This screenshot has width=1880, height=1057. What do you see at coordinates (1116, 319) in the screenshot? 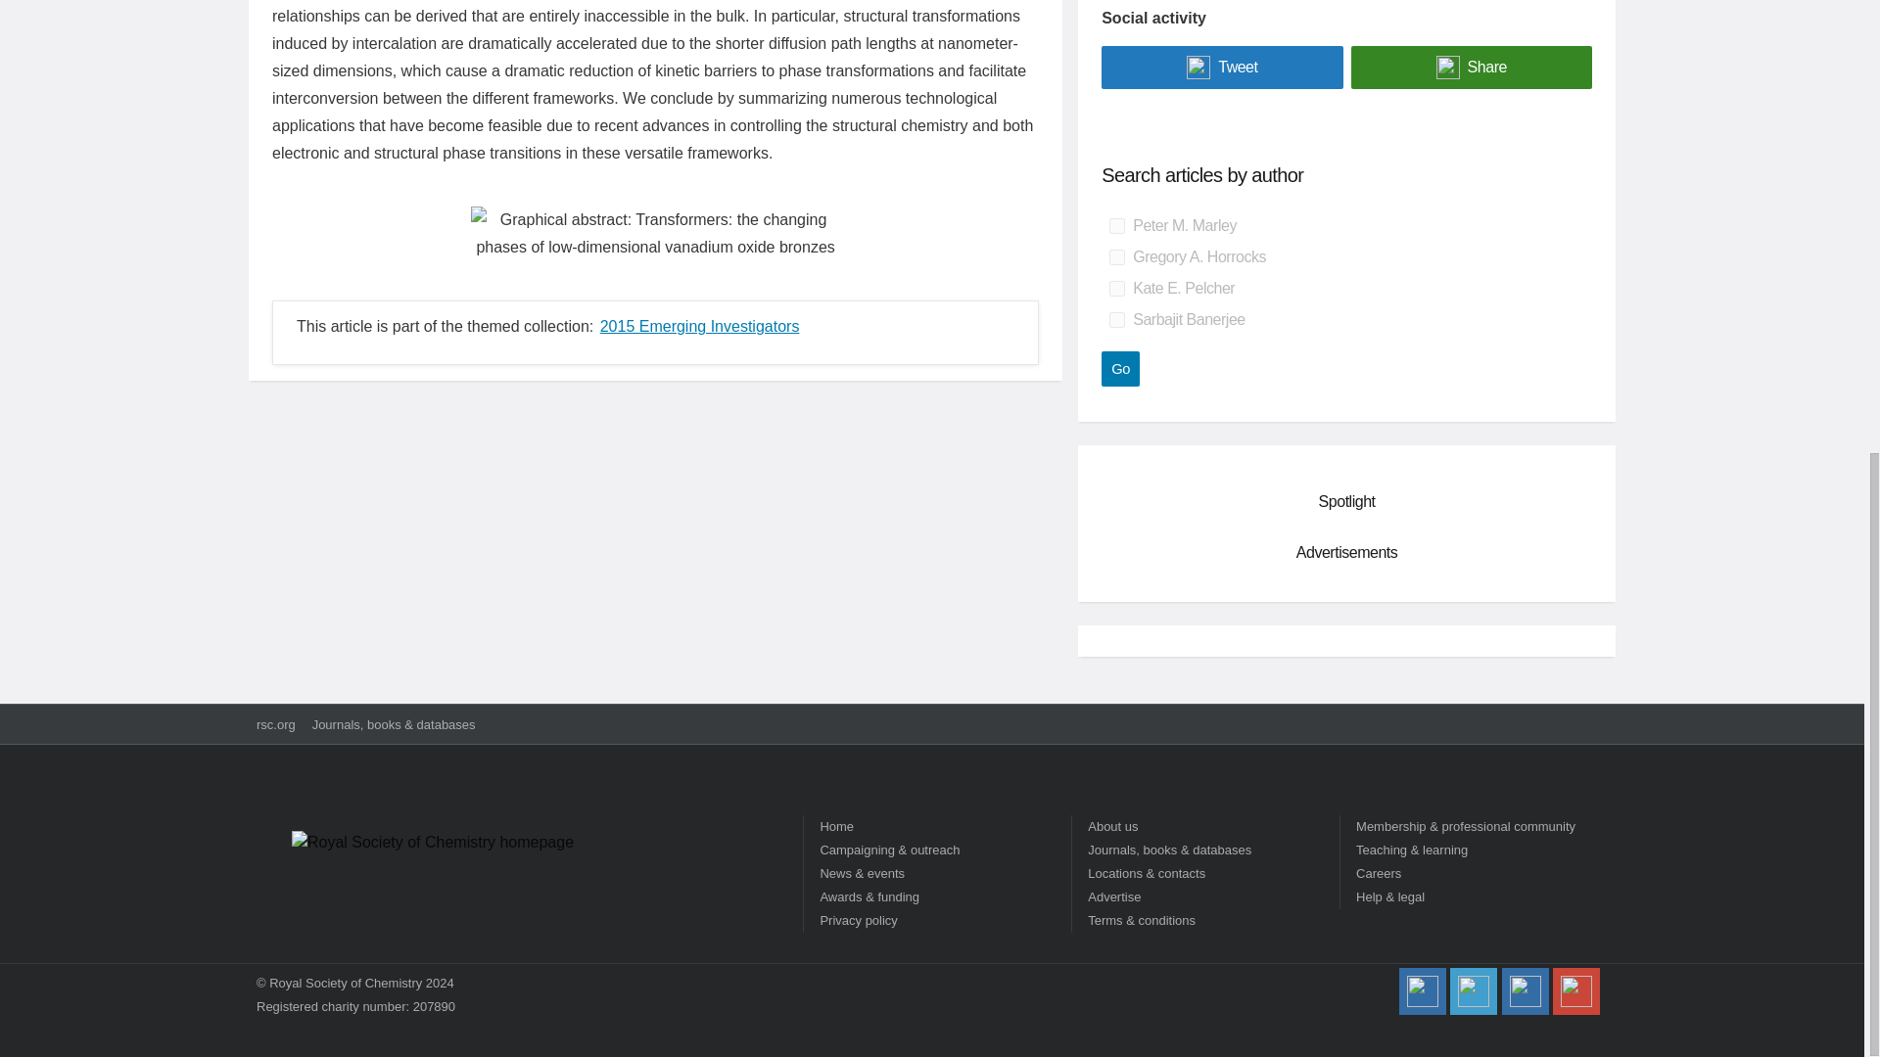
I see `on` at bounding box center [1116, 319].